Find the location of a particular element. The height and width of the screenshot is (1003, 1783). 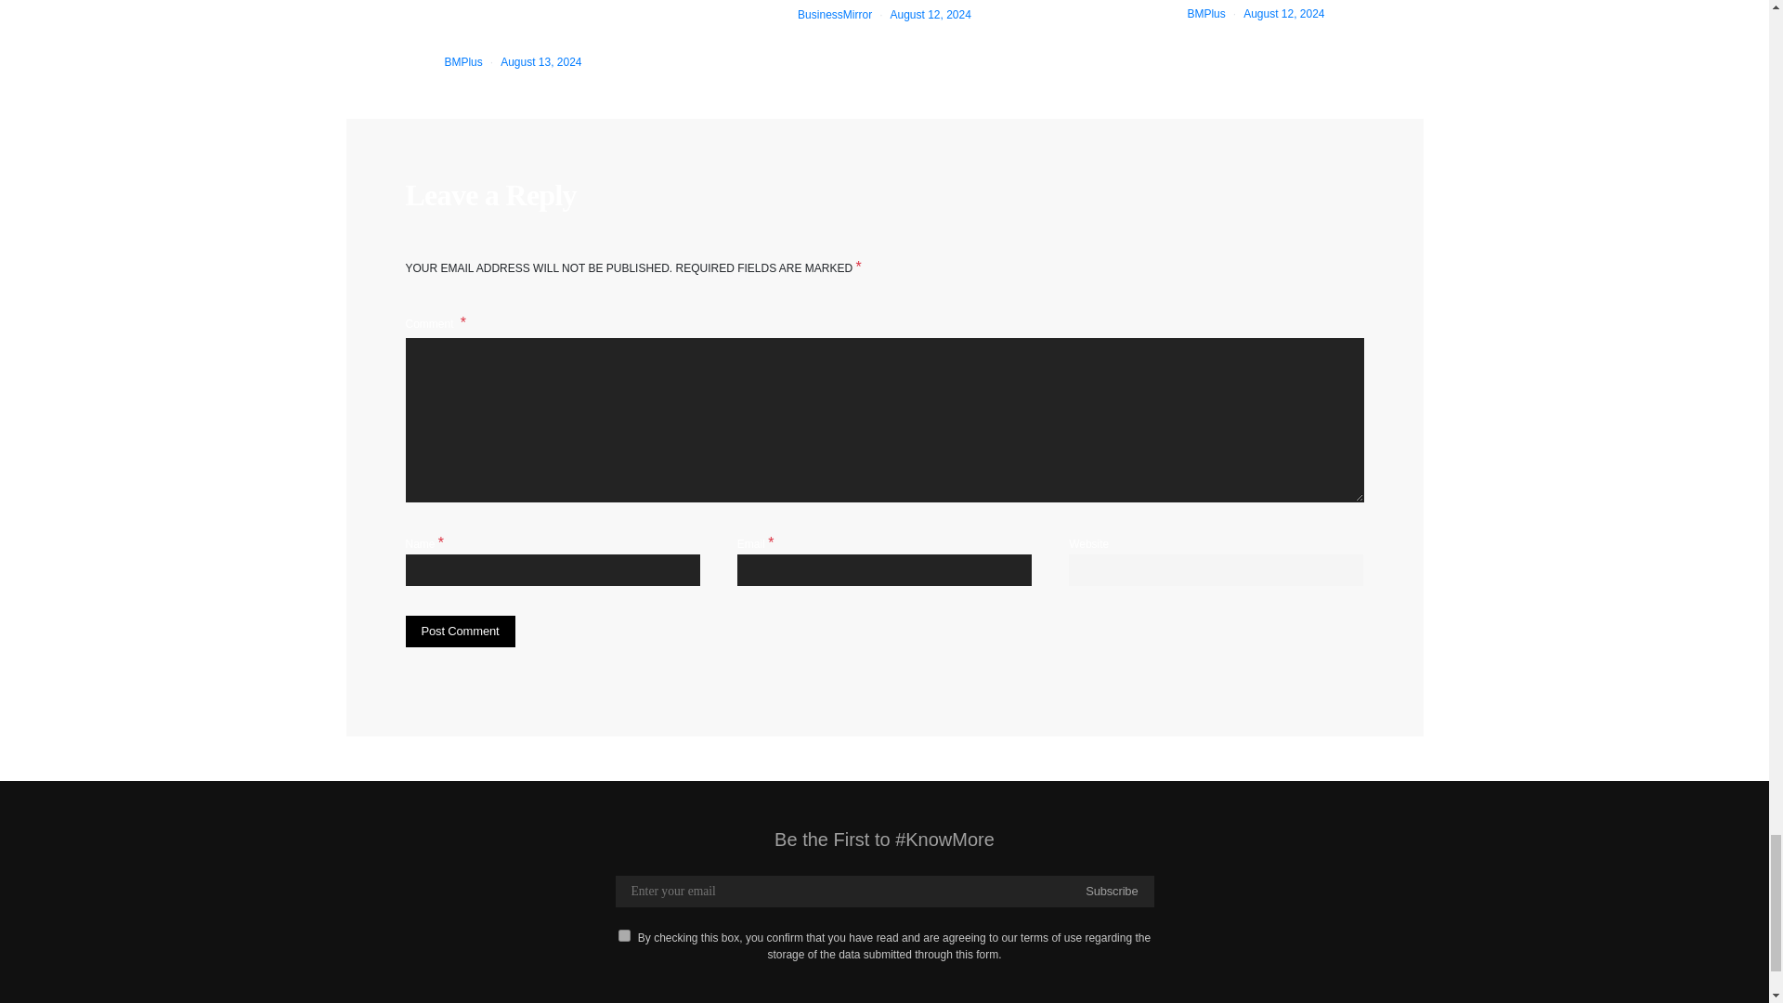

Post Comment is located at coordinates (459, 632).